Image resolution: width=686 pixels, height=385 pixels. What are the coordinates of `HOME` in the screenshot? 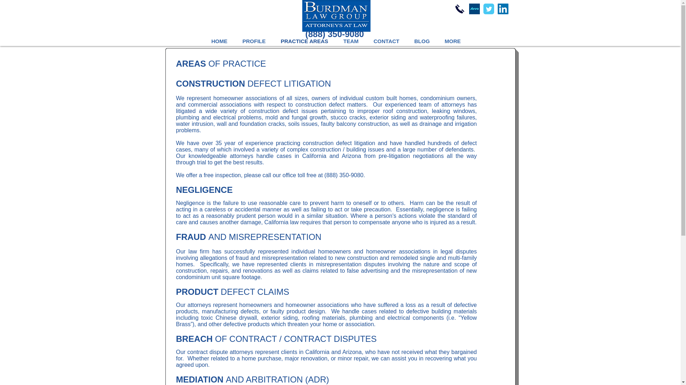 It's located at (219, 41).